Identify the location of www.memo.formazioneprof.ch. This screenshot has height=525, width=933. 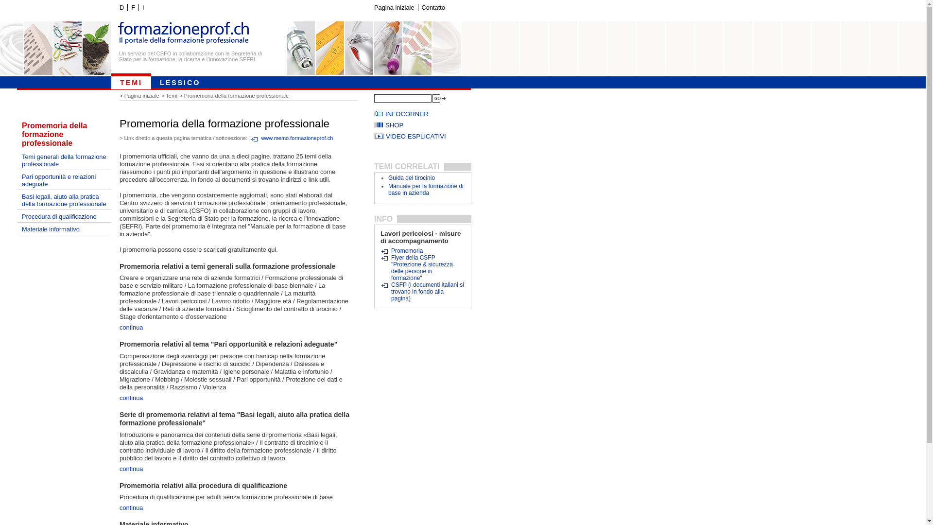
(292, 139).